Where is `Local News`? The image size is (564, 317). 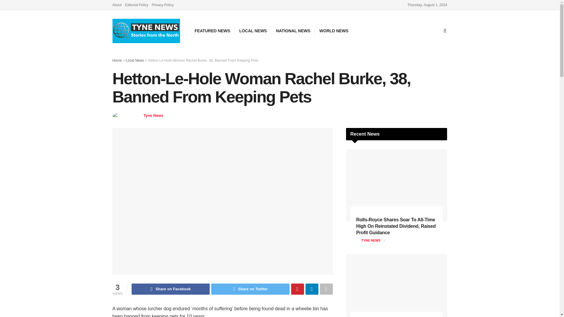 Local News is located at coordinates (135, 60).